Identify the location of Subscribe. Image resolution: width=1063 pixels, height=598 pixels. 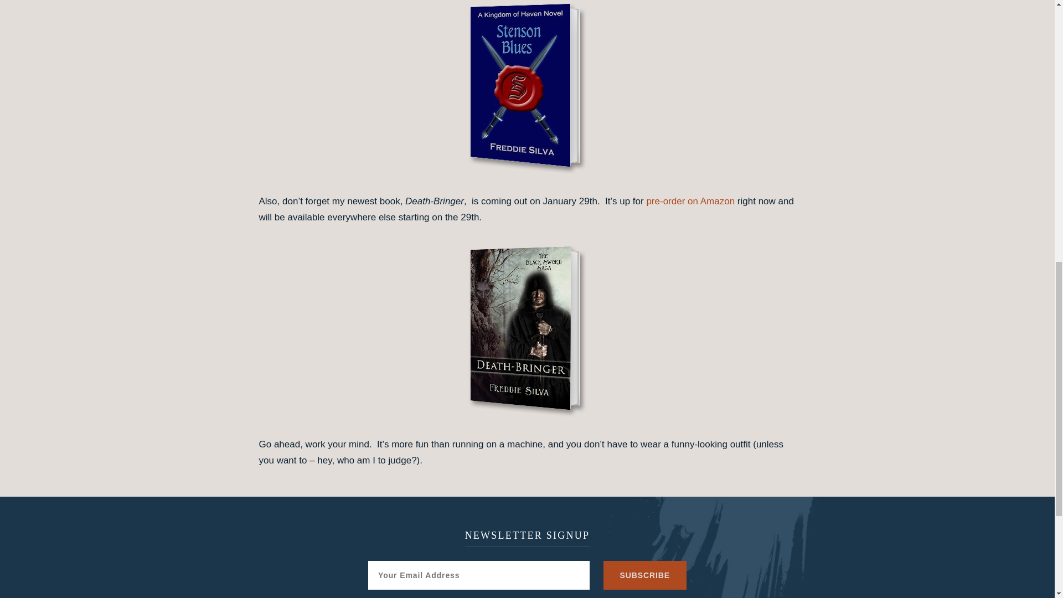
(645, 575).